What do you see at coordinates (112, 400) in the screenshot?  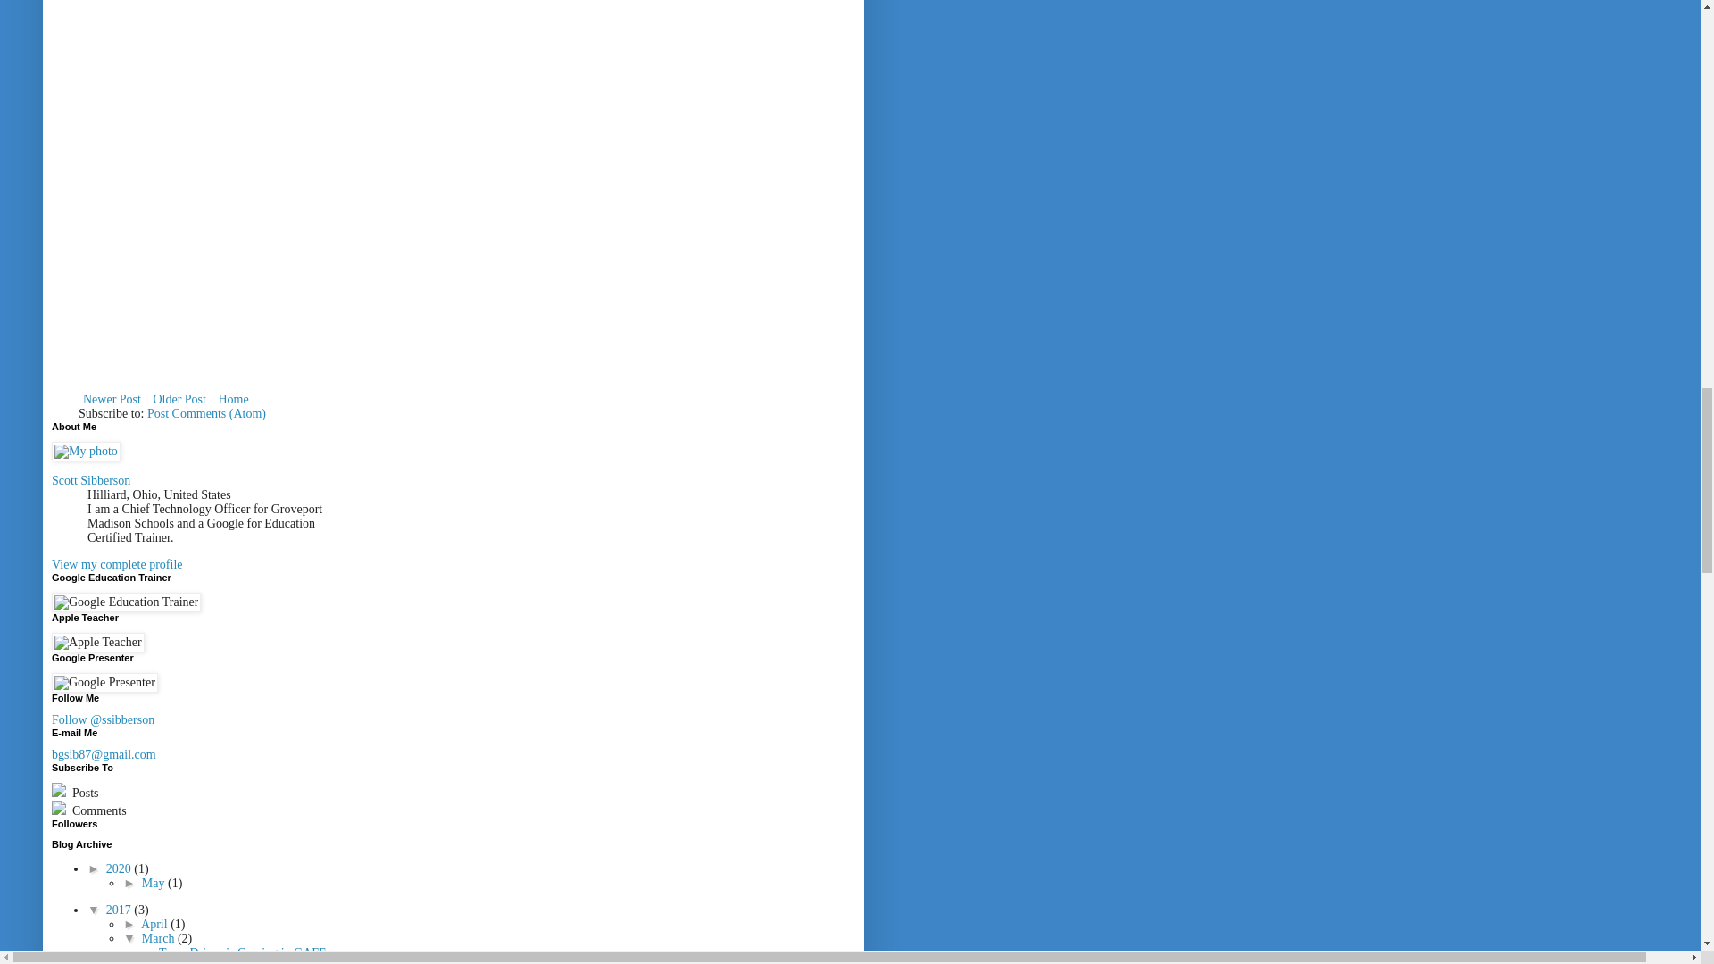 I see `Newer Post` at bounding box center [112, 400].